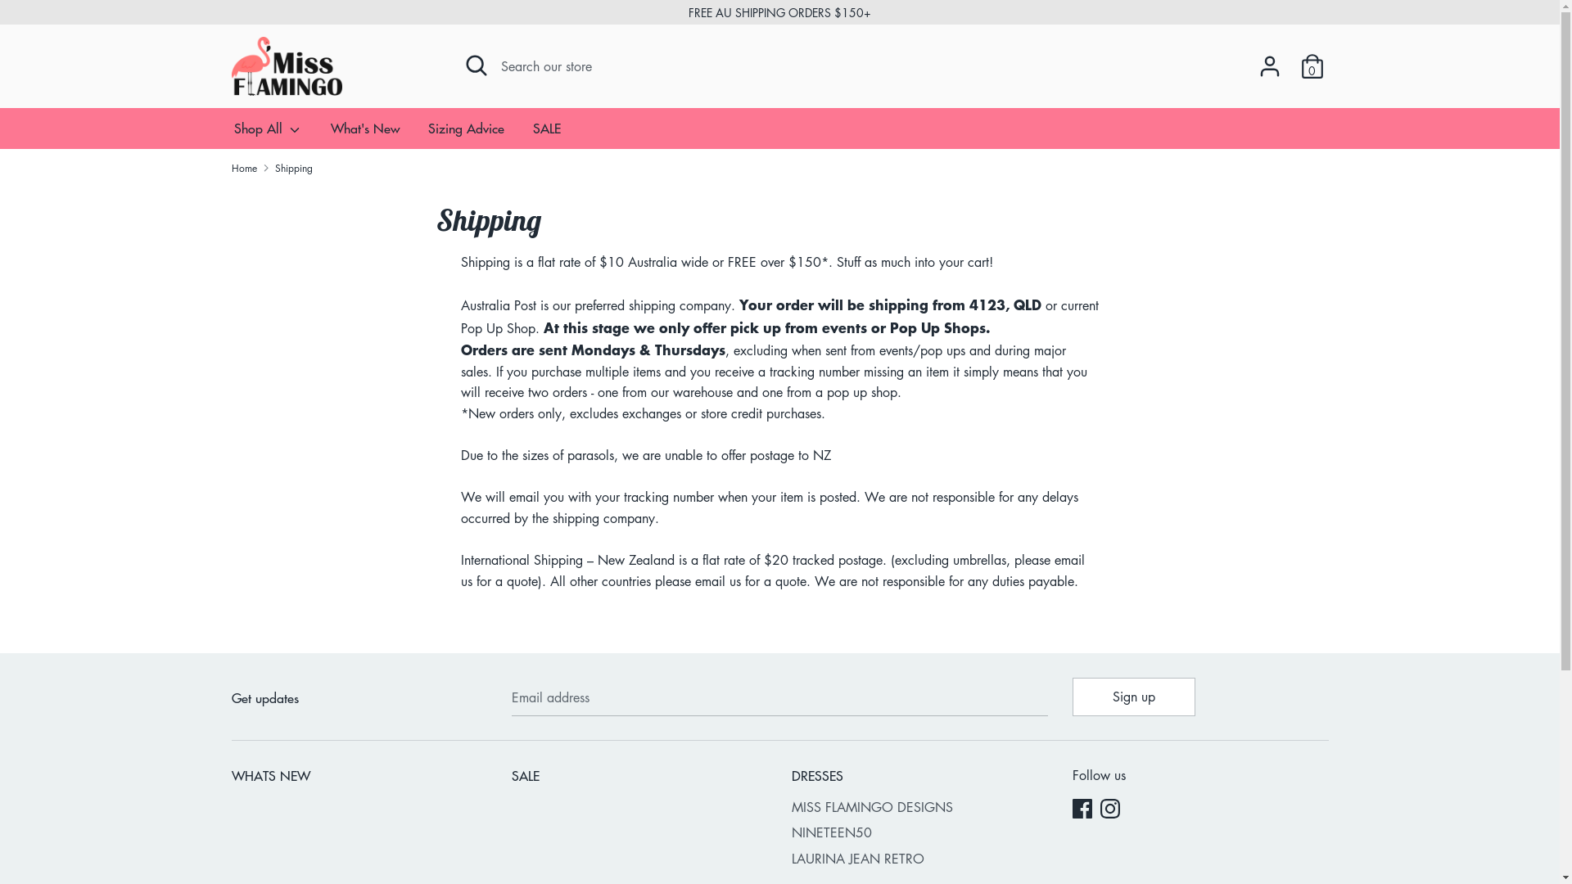  Describe the element at coordinates (294, 169) in the screenshot. I see `Shipping` at that location.